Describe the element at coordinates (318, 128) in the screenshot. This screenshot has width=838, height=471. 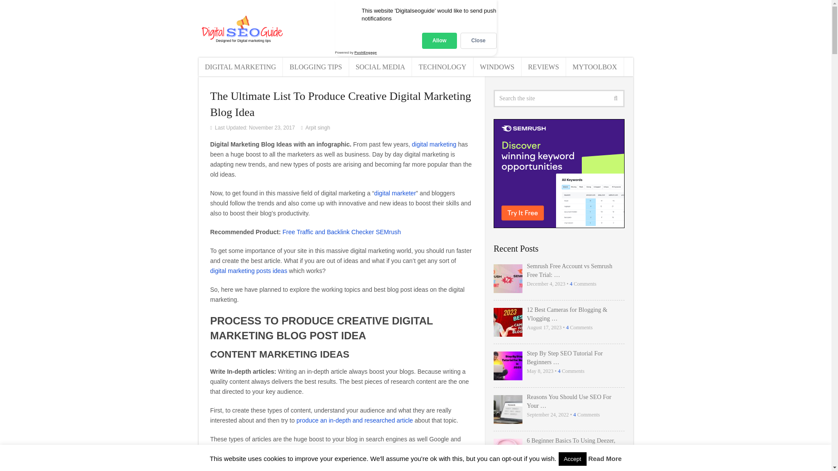
I see `Posts by Arpit singh` at that location.